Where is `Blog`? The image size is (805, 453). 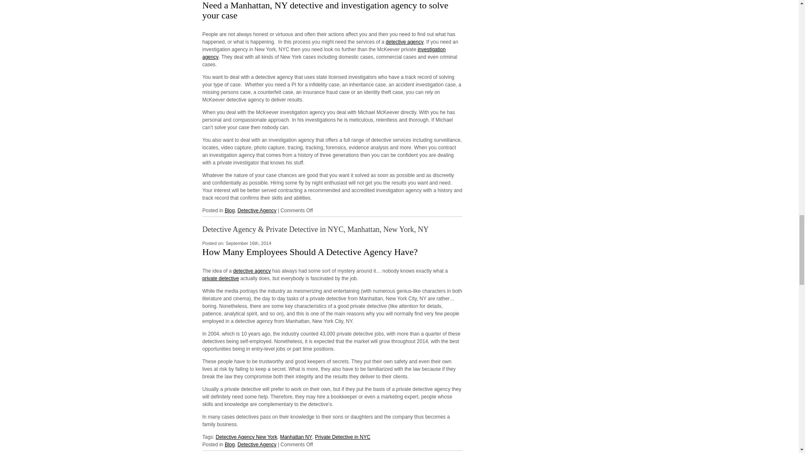 Blog is located at coordinates (230, 445).